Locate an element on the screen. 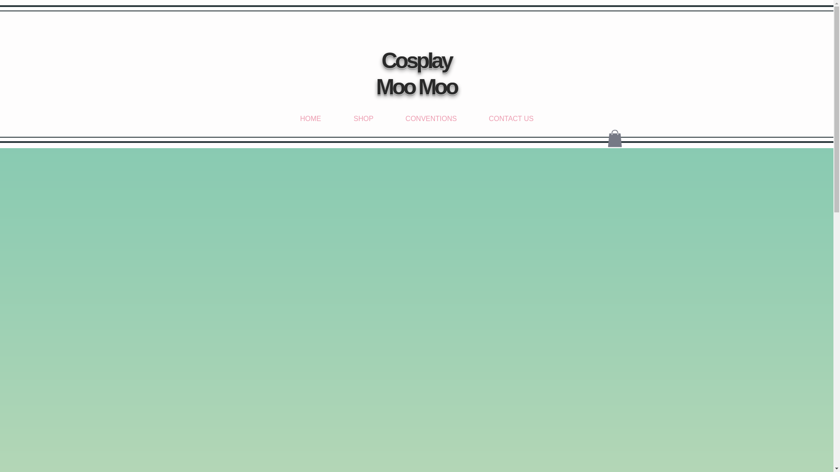  SHOP is located at coordinates (363, 119).